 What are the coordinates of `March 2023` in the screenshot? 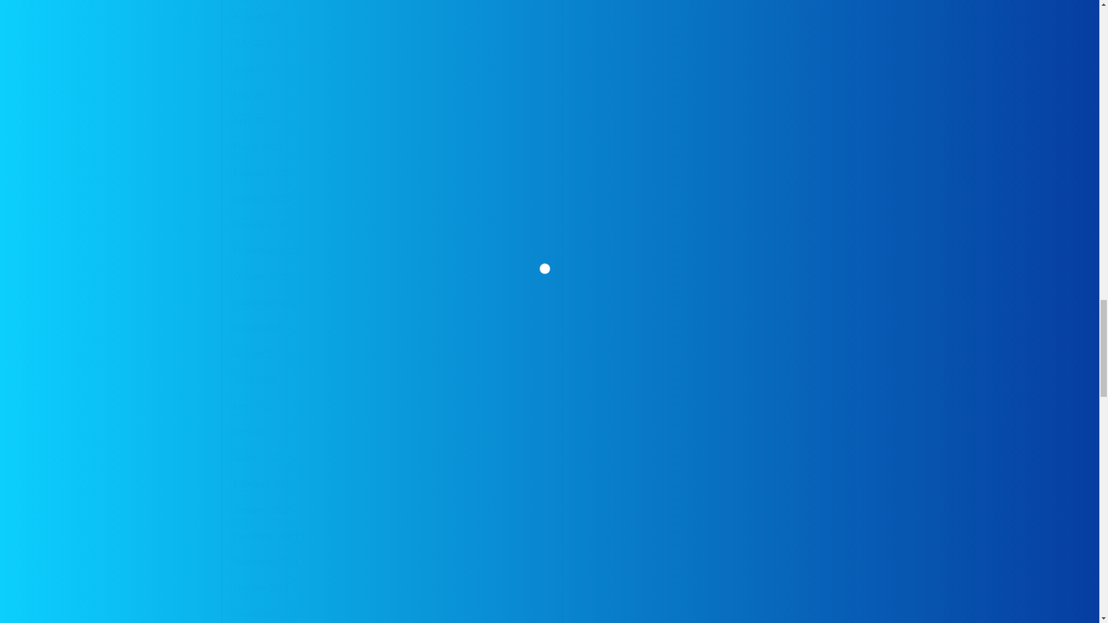 It's located at (257, 147).